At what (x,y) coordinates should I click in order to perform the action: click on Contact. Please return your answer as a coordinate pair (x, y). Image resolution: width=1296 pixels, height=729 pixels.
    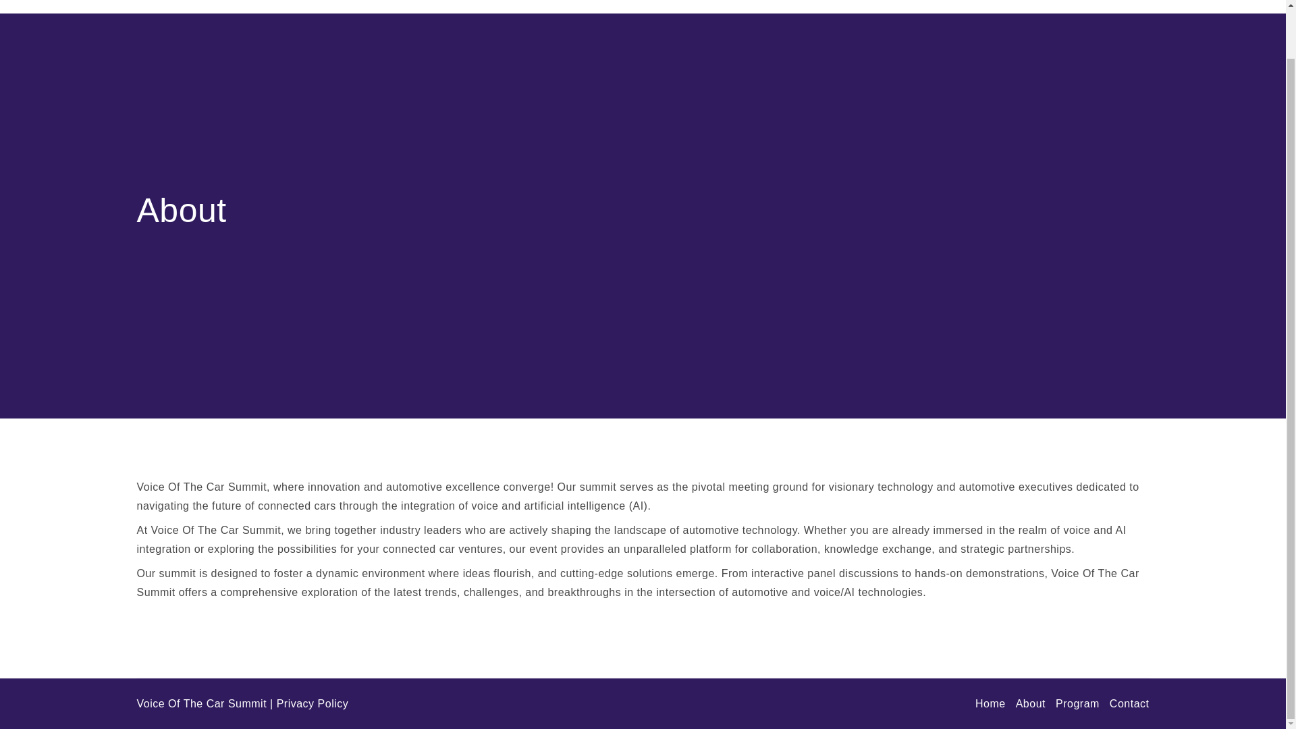
    Looking at the image, I should click on (1118, 7).